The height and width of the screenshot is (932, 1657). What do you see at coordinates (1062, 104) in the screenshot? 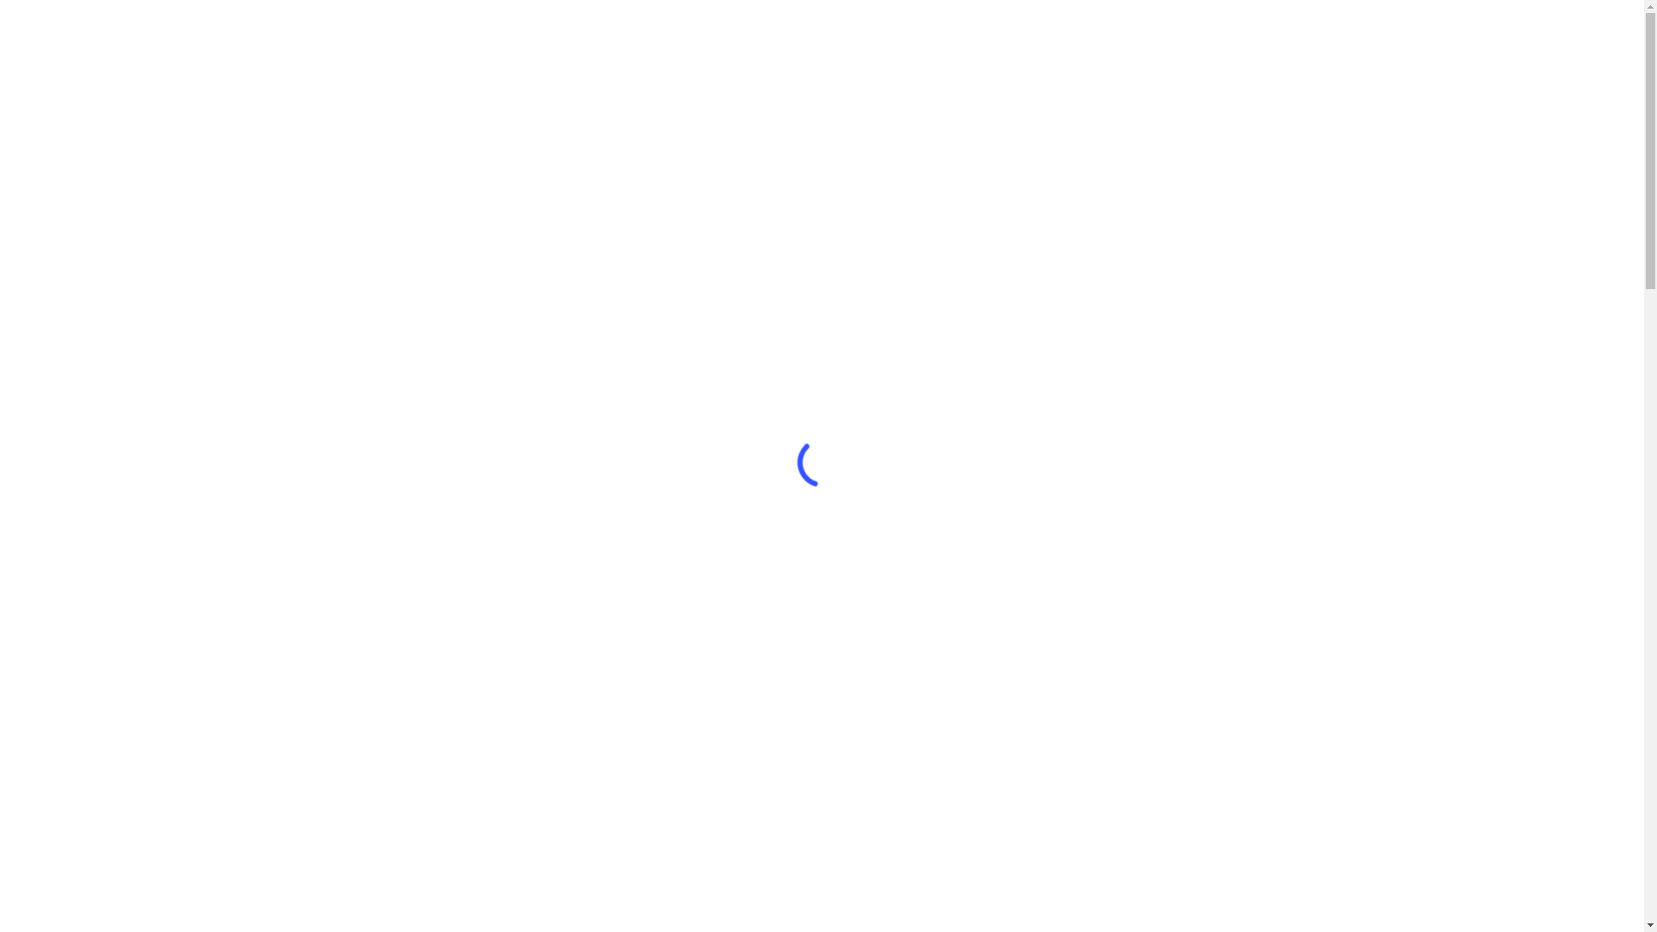
I see `Services` at bounding box center [1062, 104].